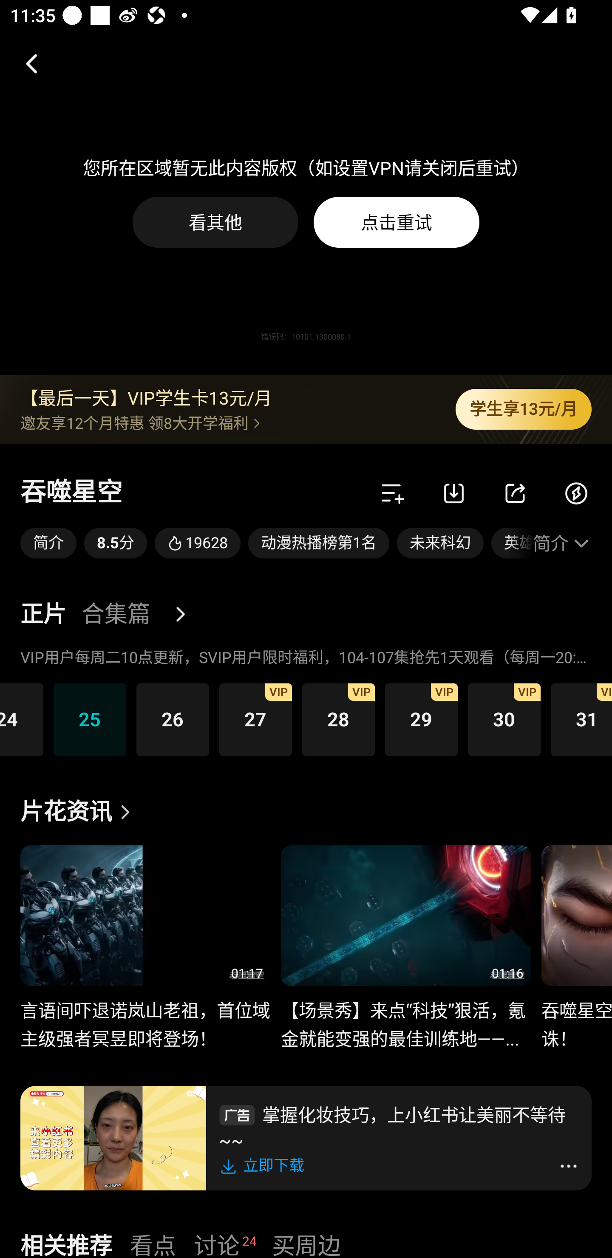  Describe the element at coordinates (515, 493) in the screenshot. I see `分享,链接` at that location.